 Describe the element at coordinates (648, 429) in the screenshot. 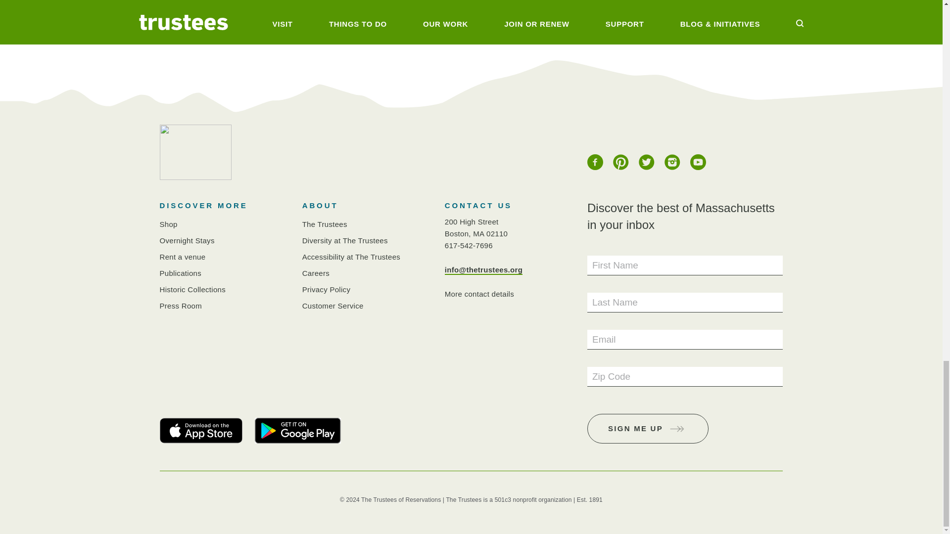

I see `SIGN ME UP` at that location.